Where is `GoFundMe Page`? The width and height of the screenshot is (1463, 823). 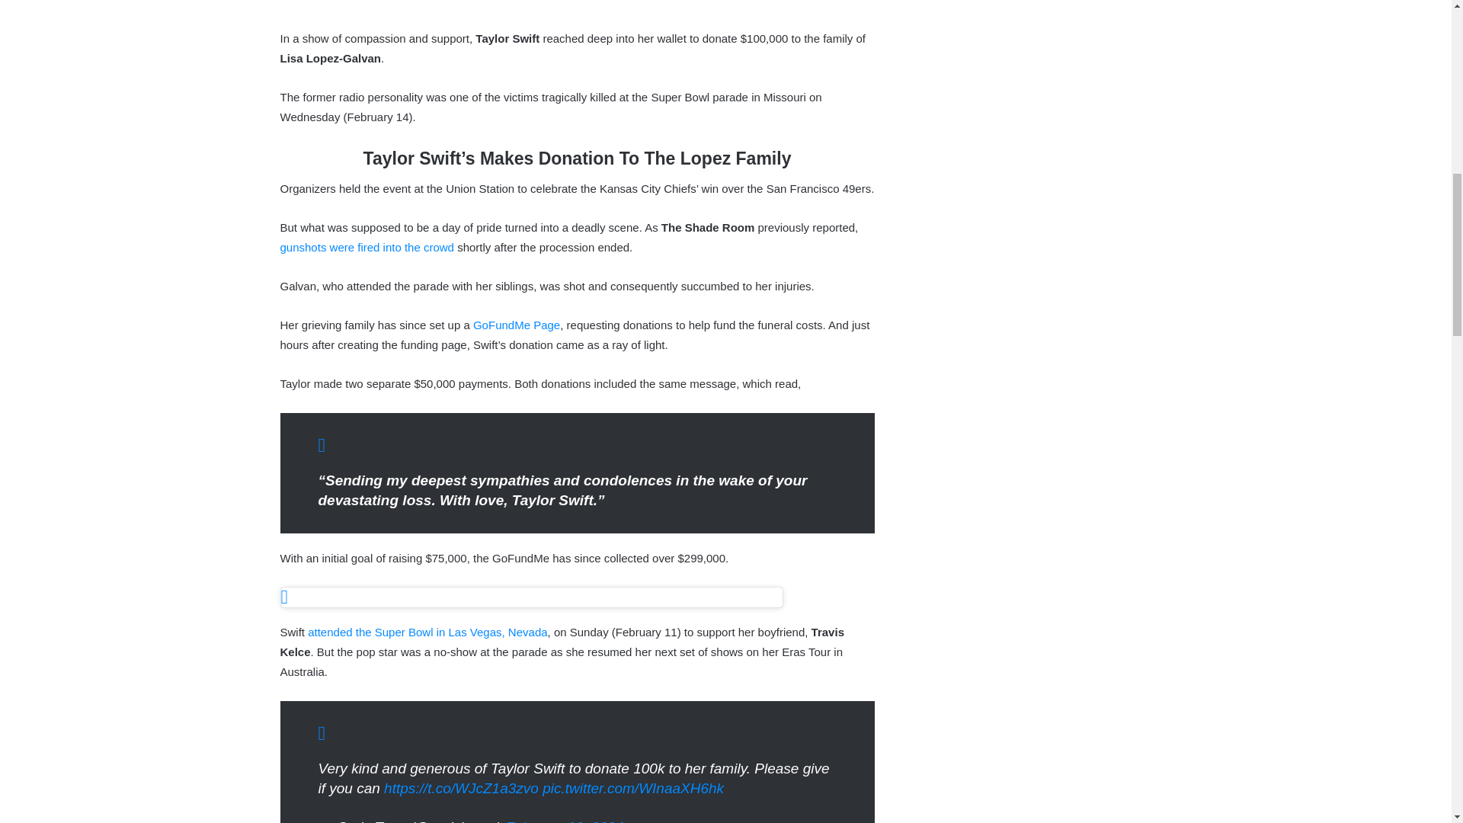
GoFundMe Page is located at coordinates (517, 325).